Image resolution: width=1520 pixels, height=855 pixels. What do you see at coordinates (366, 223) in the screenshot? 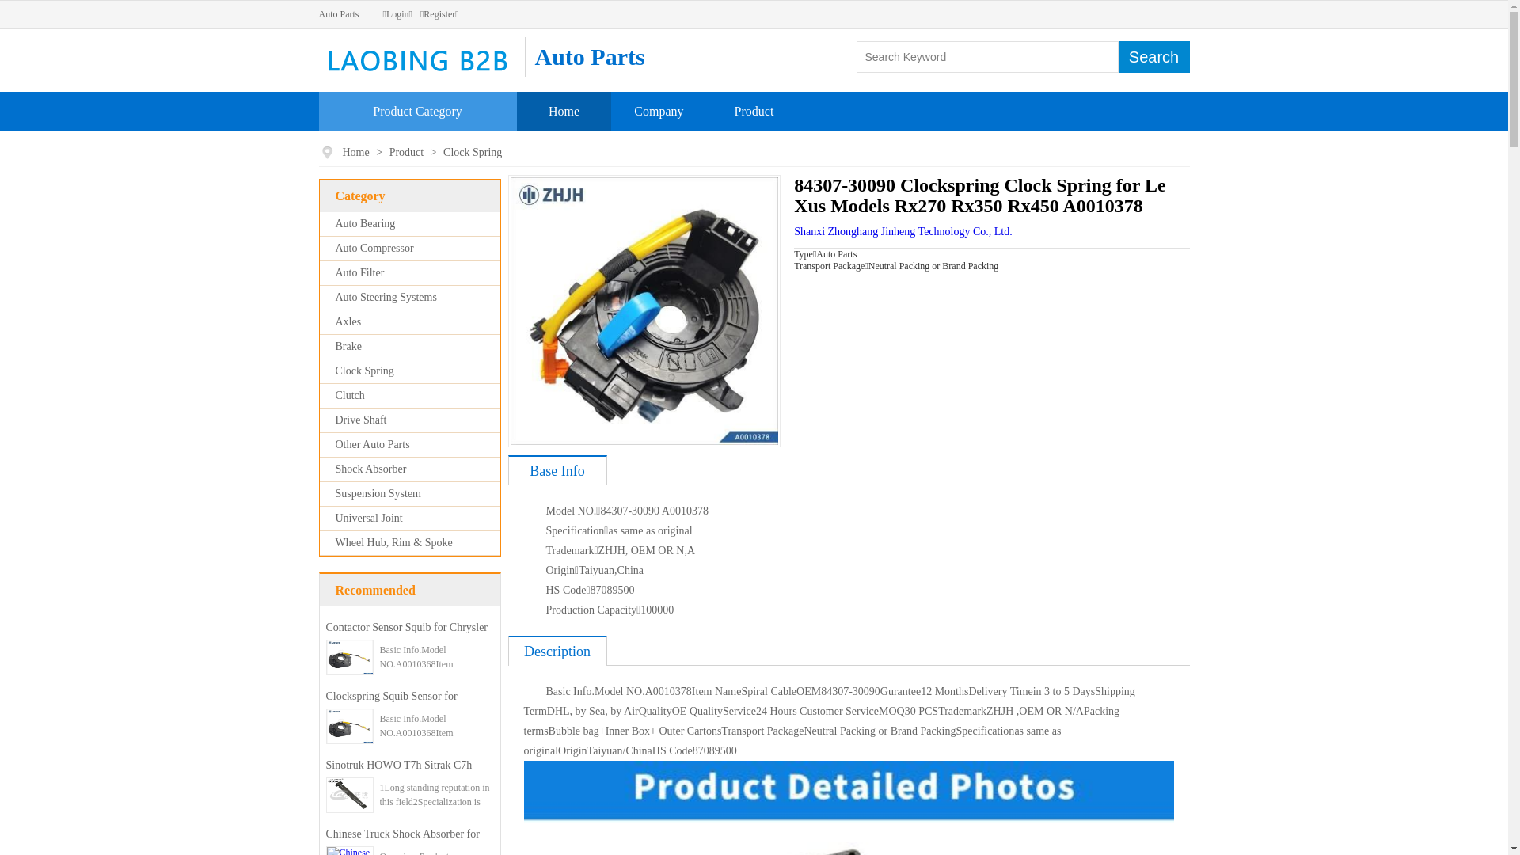
I see `Auto Bearing` at bounding box center [366, 223].